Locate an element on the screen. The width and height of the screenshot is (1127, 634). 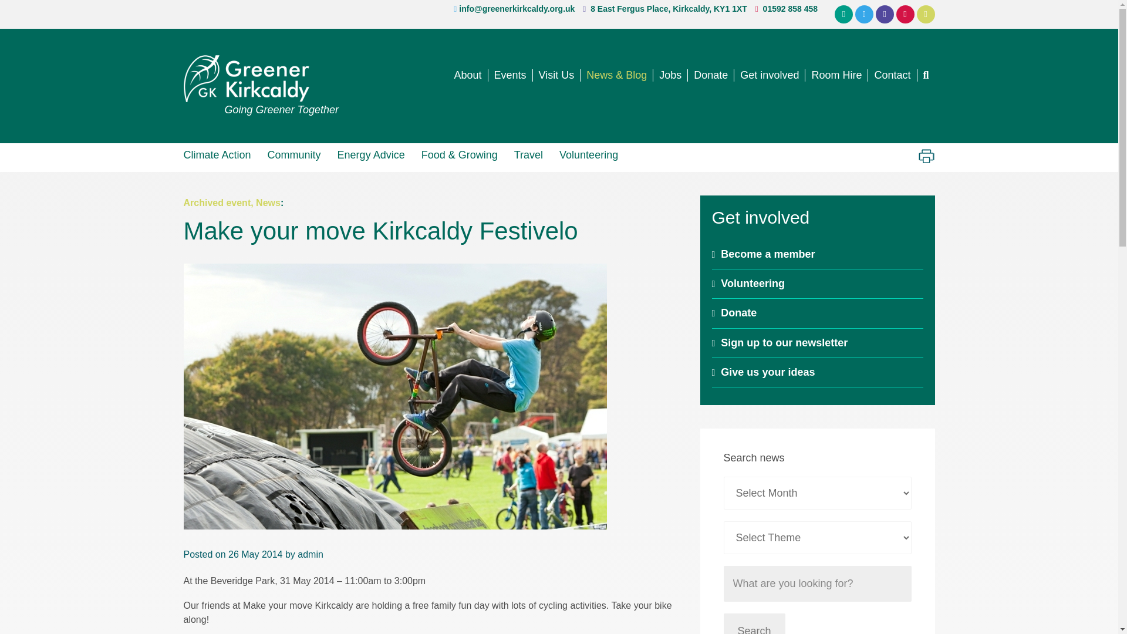
Community is located at coordinates (293, 154).